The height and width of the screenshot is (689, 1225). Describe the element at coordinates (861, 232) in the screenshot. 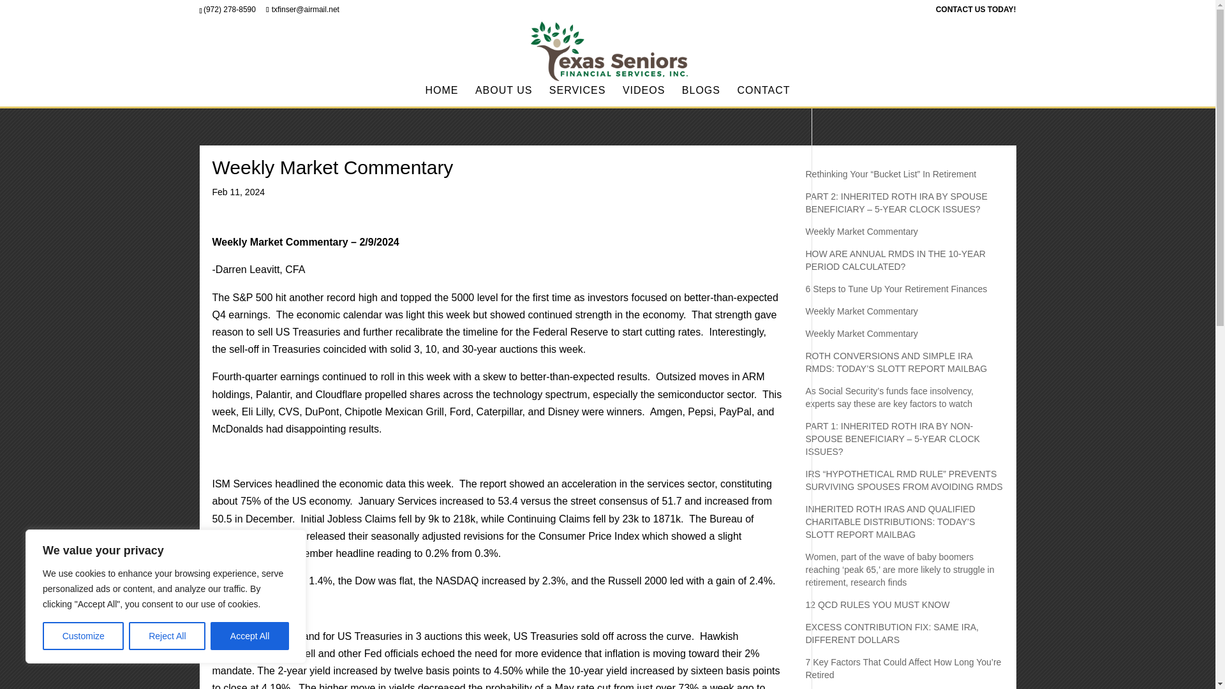

I see `Weekly Market Commentary` at that location.